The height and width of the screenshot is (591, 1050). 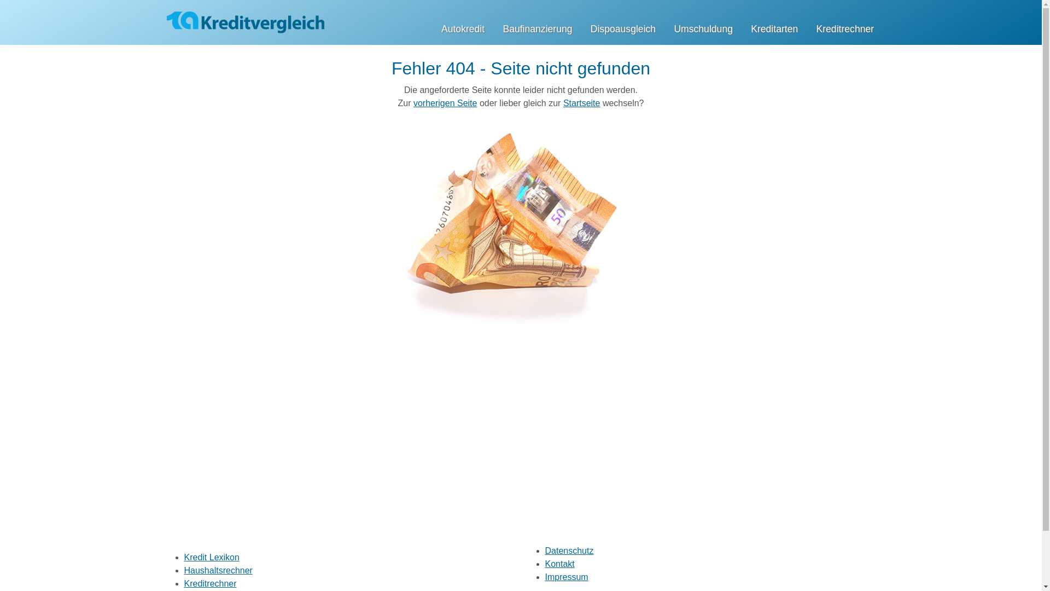 I want to click on Datenschutz, so click(x=569, y=551).